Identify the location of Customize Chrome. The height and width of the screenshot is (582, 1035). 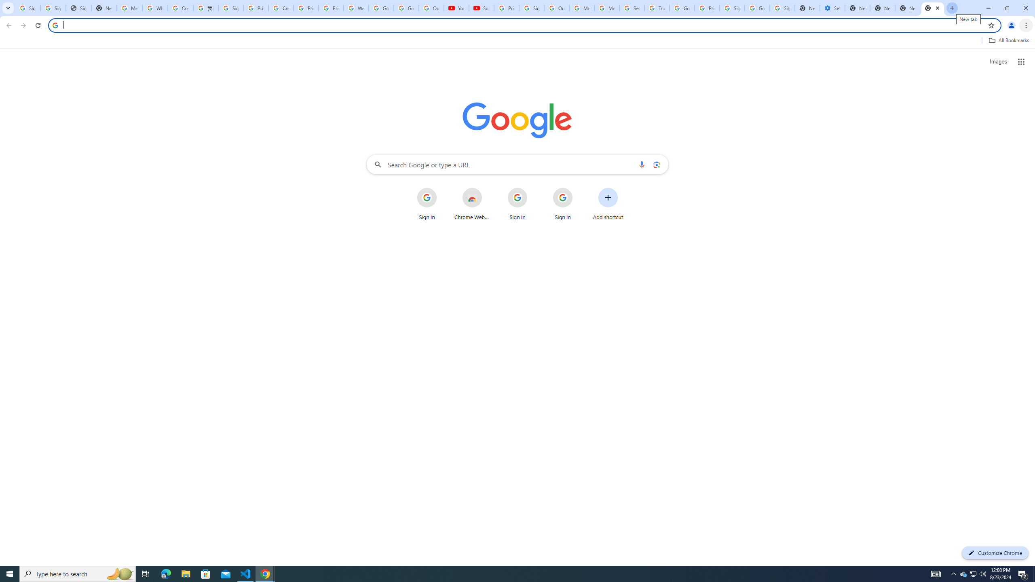
(995, 553).